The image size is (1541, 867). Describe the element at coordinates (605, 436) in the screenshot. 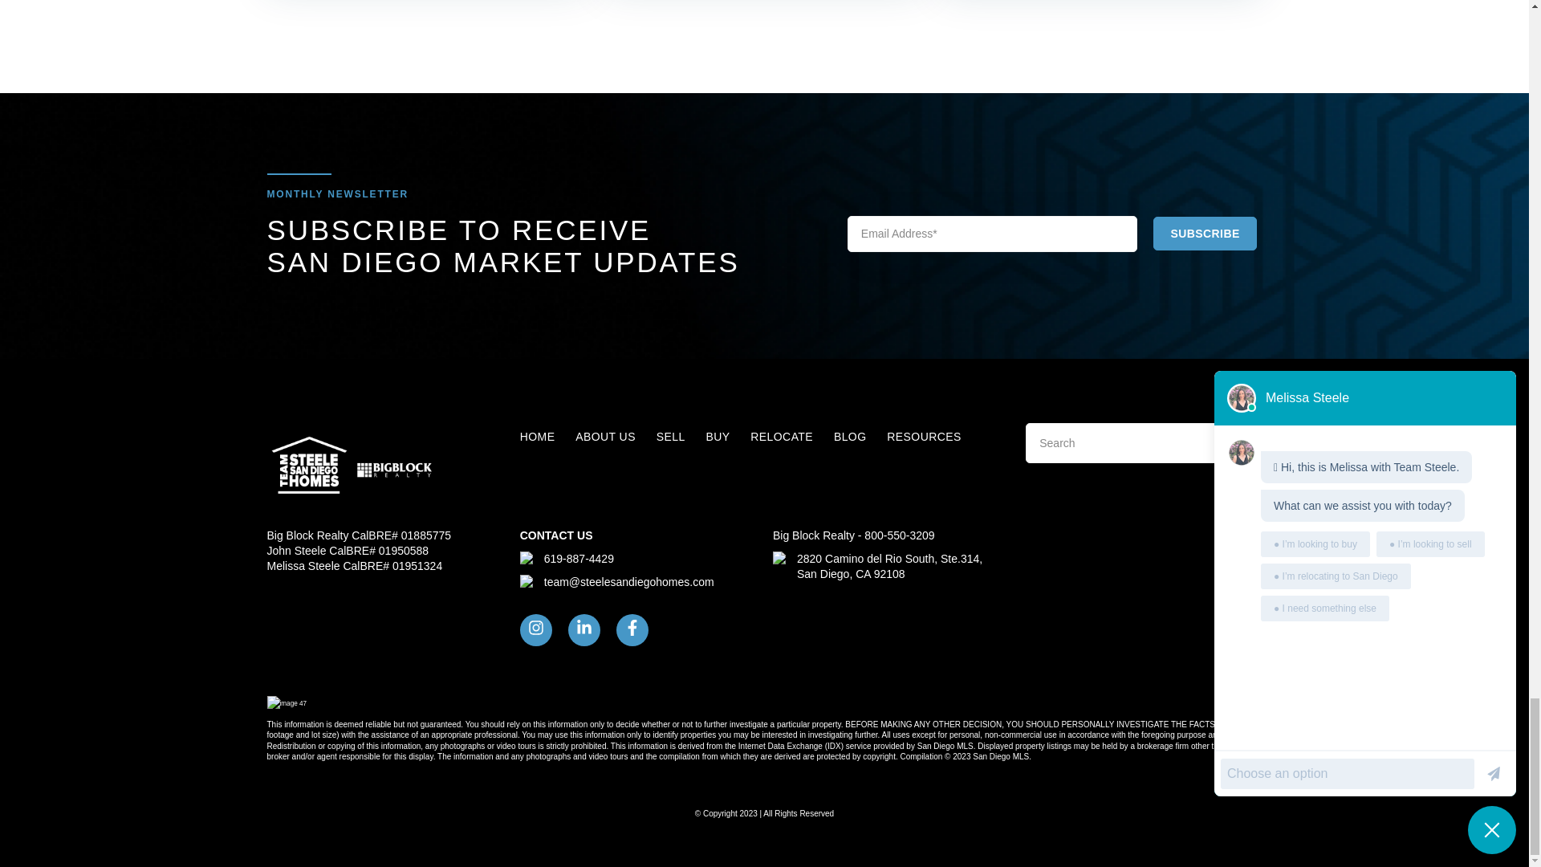

I see `ABOUT US` at that location.